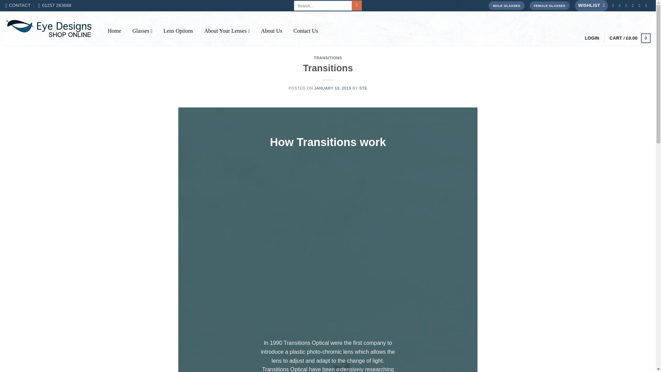 The image size is (661, 372). Describe the element at coordinates (227, 31) in the screenshot. I see `About Your Lenses` at that location.